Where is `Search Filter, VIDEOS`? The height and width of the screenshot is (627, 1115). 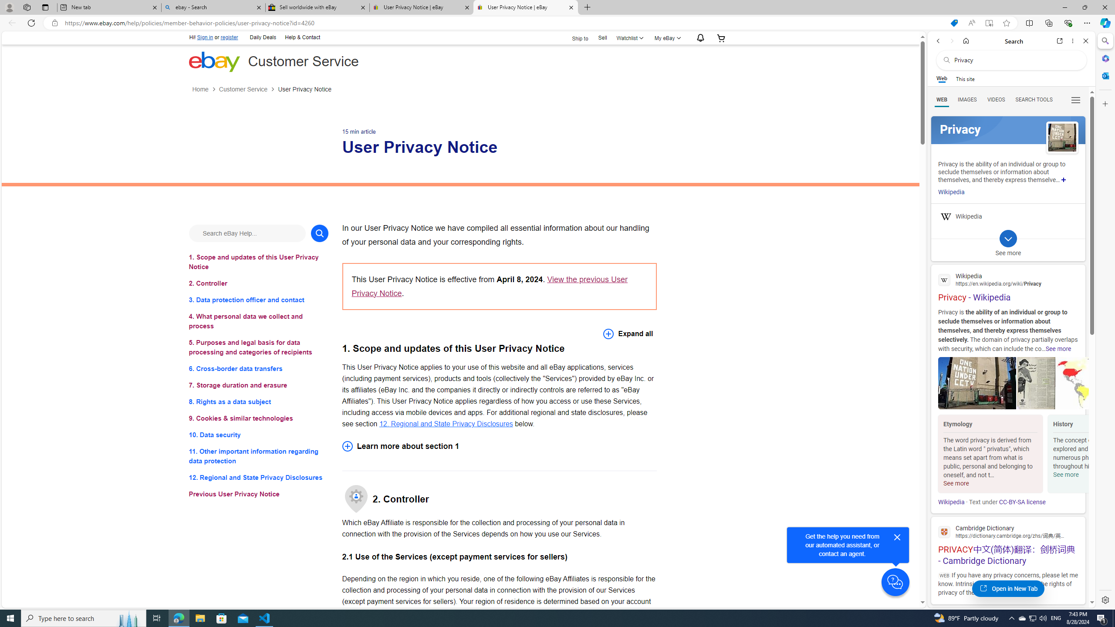
Search Filter, VIDEOS is located at coordinates (996, 99).